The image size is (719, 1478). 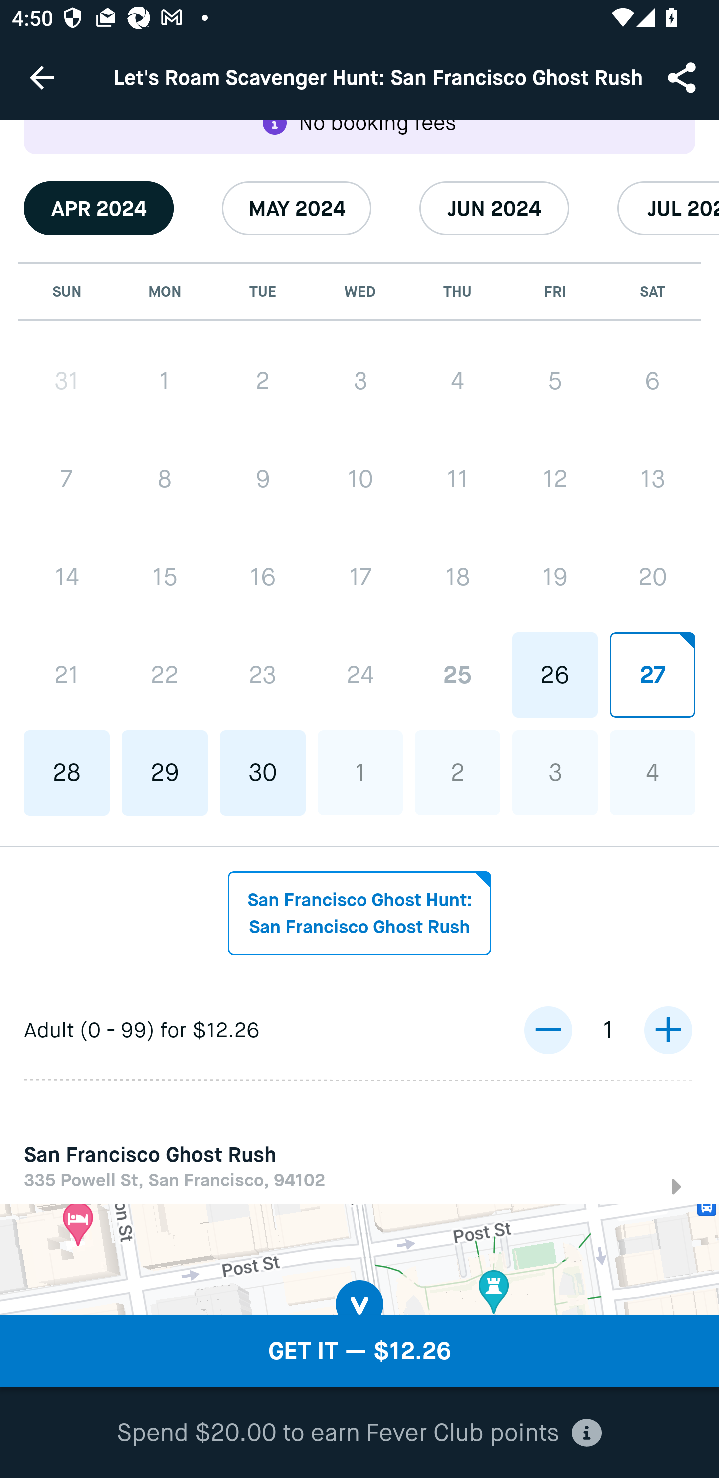 What do you see at coordinates (67, 577) in the screenshot?
I see `14` at bounding box center [67, 577].